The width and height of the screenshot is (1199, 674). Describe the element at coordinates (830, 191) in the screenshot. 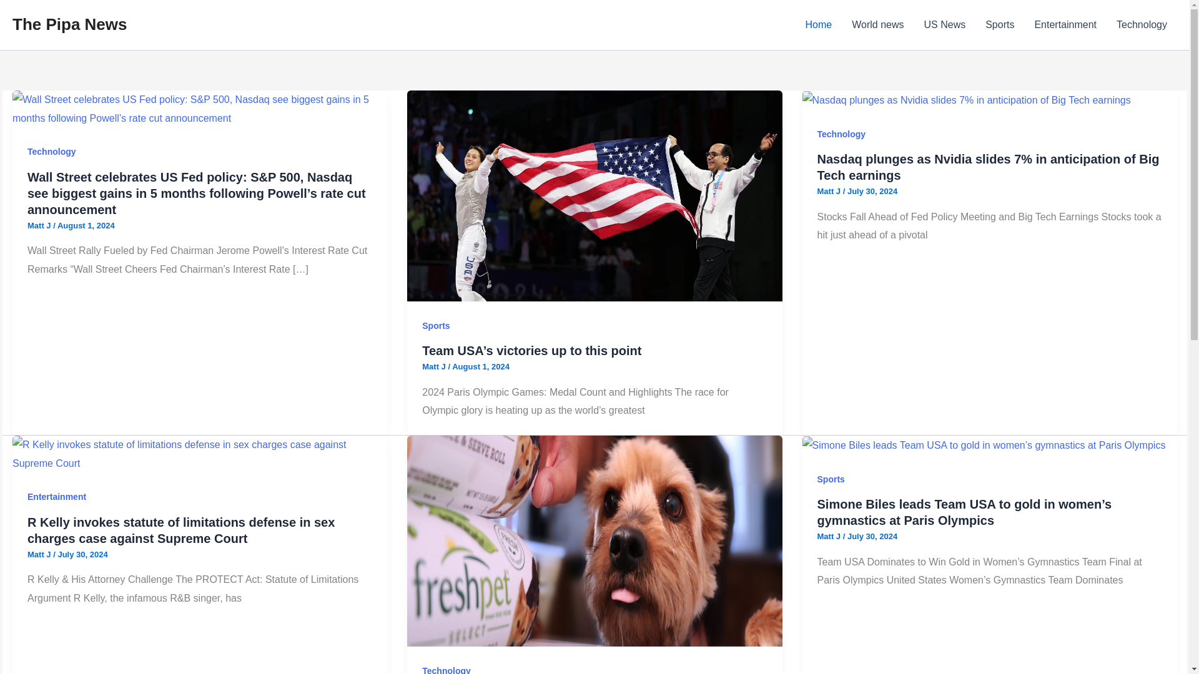

I see `Matt J` at that location.